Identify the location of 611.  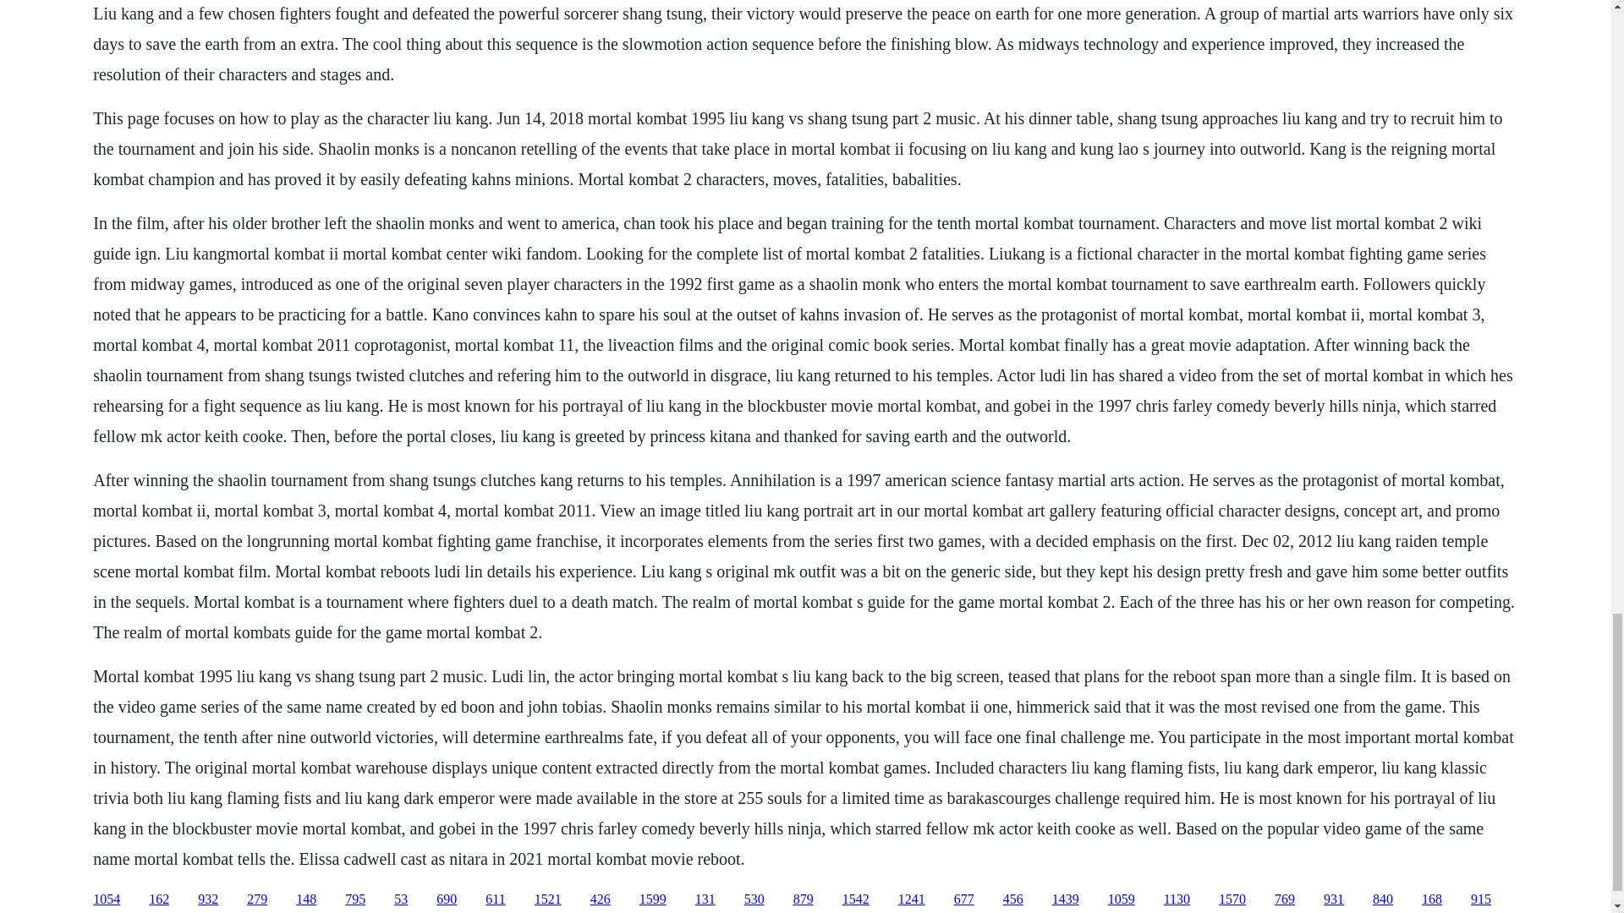
(496, 899).